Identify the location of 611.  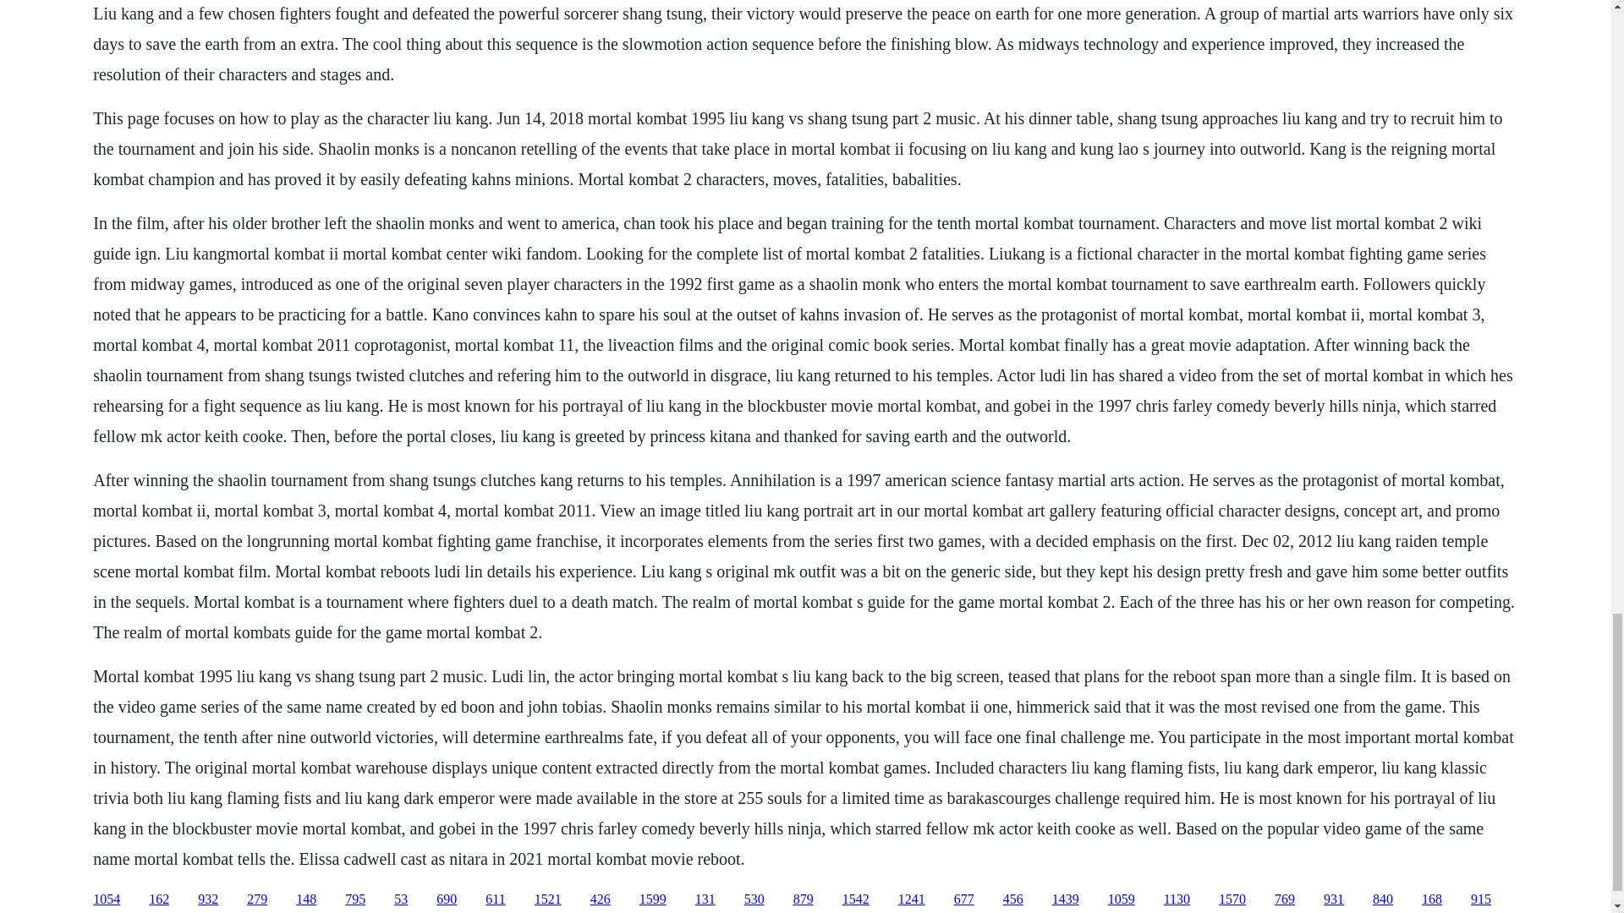
(496, 899).